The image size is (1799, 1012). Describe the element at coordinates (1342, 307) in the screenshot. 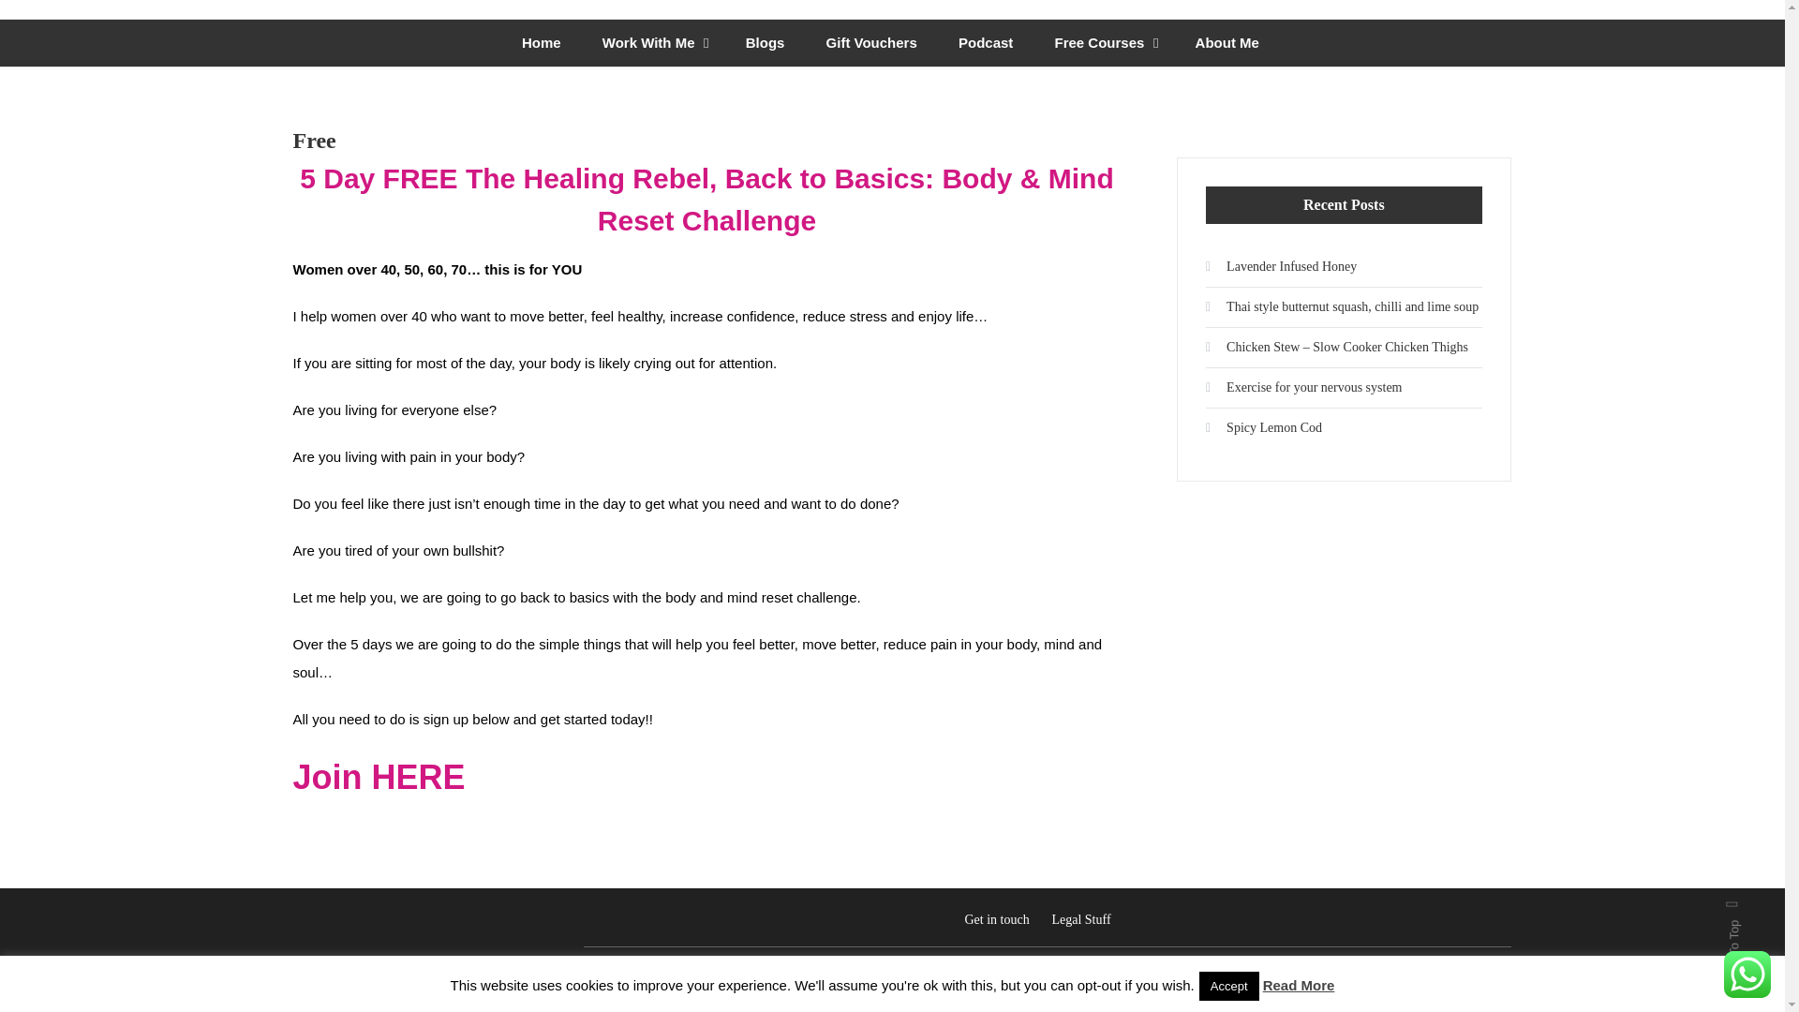

I see `Thai style butternut squash, chilli and lime soup` at that location.